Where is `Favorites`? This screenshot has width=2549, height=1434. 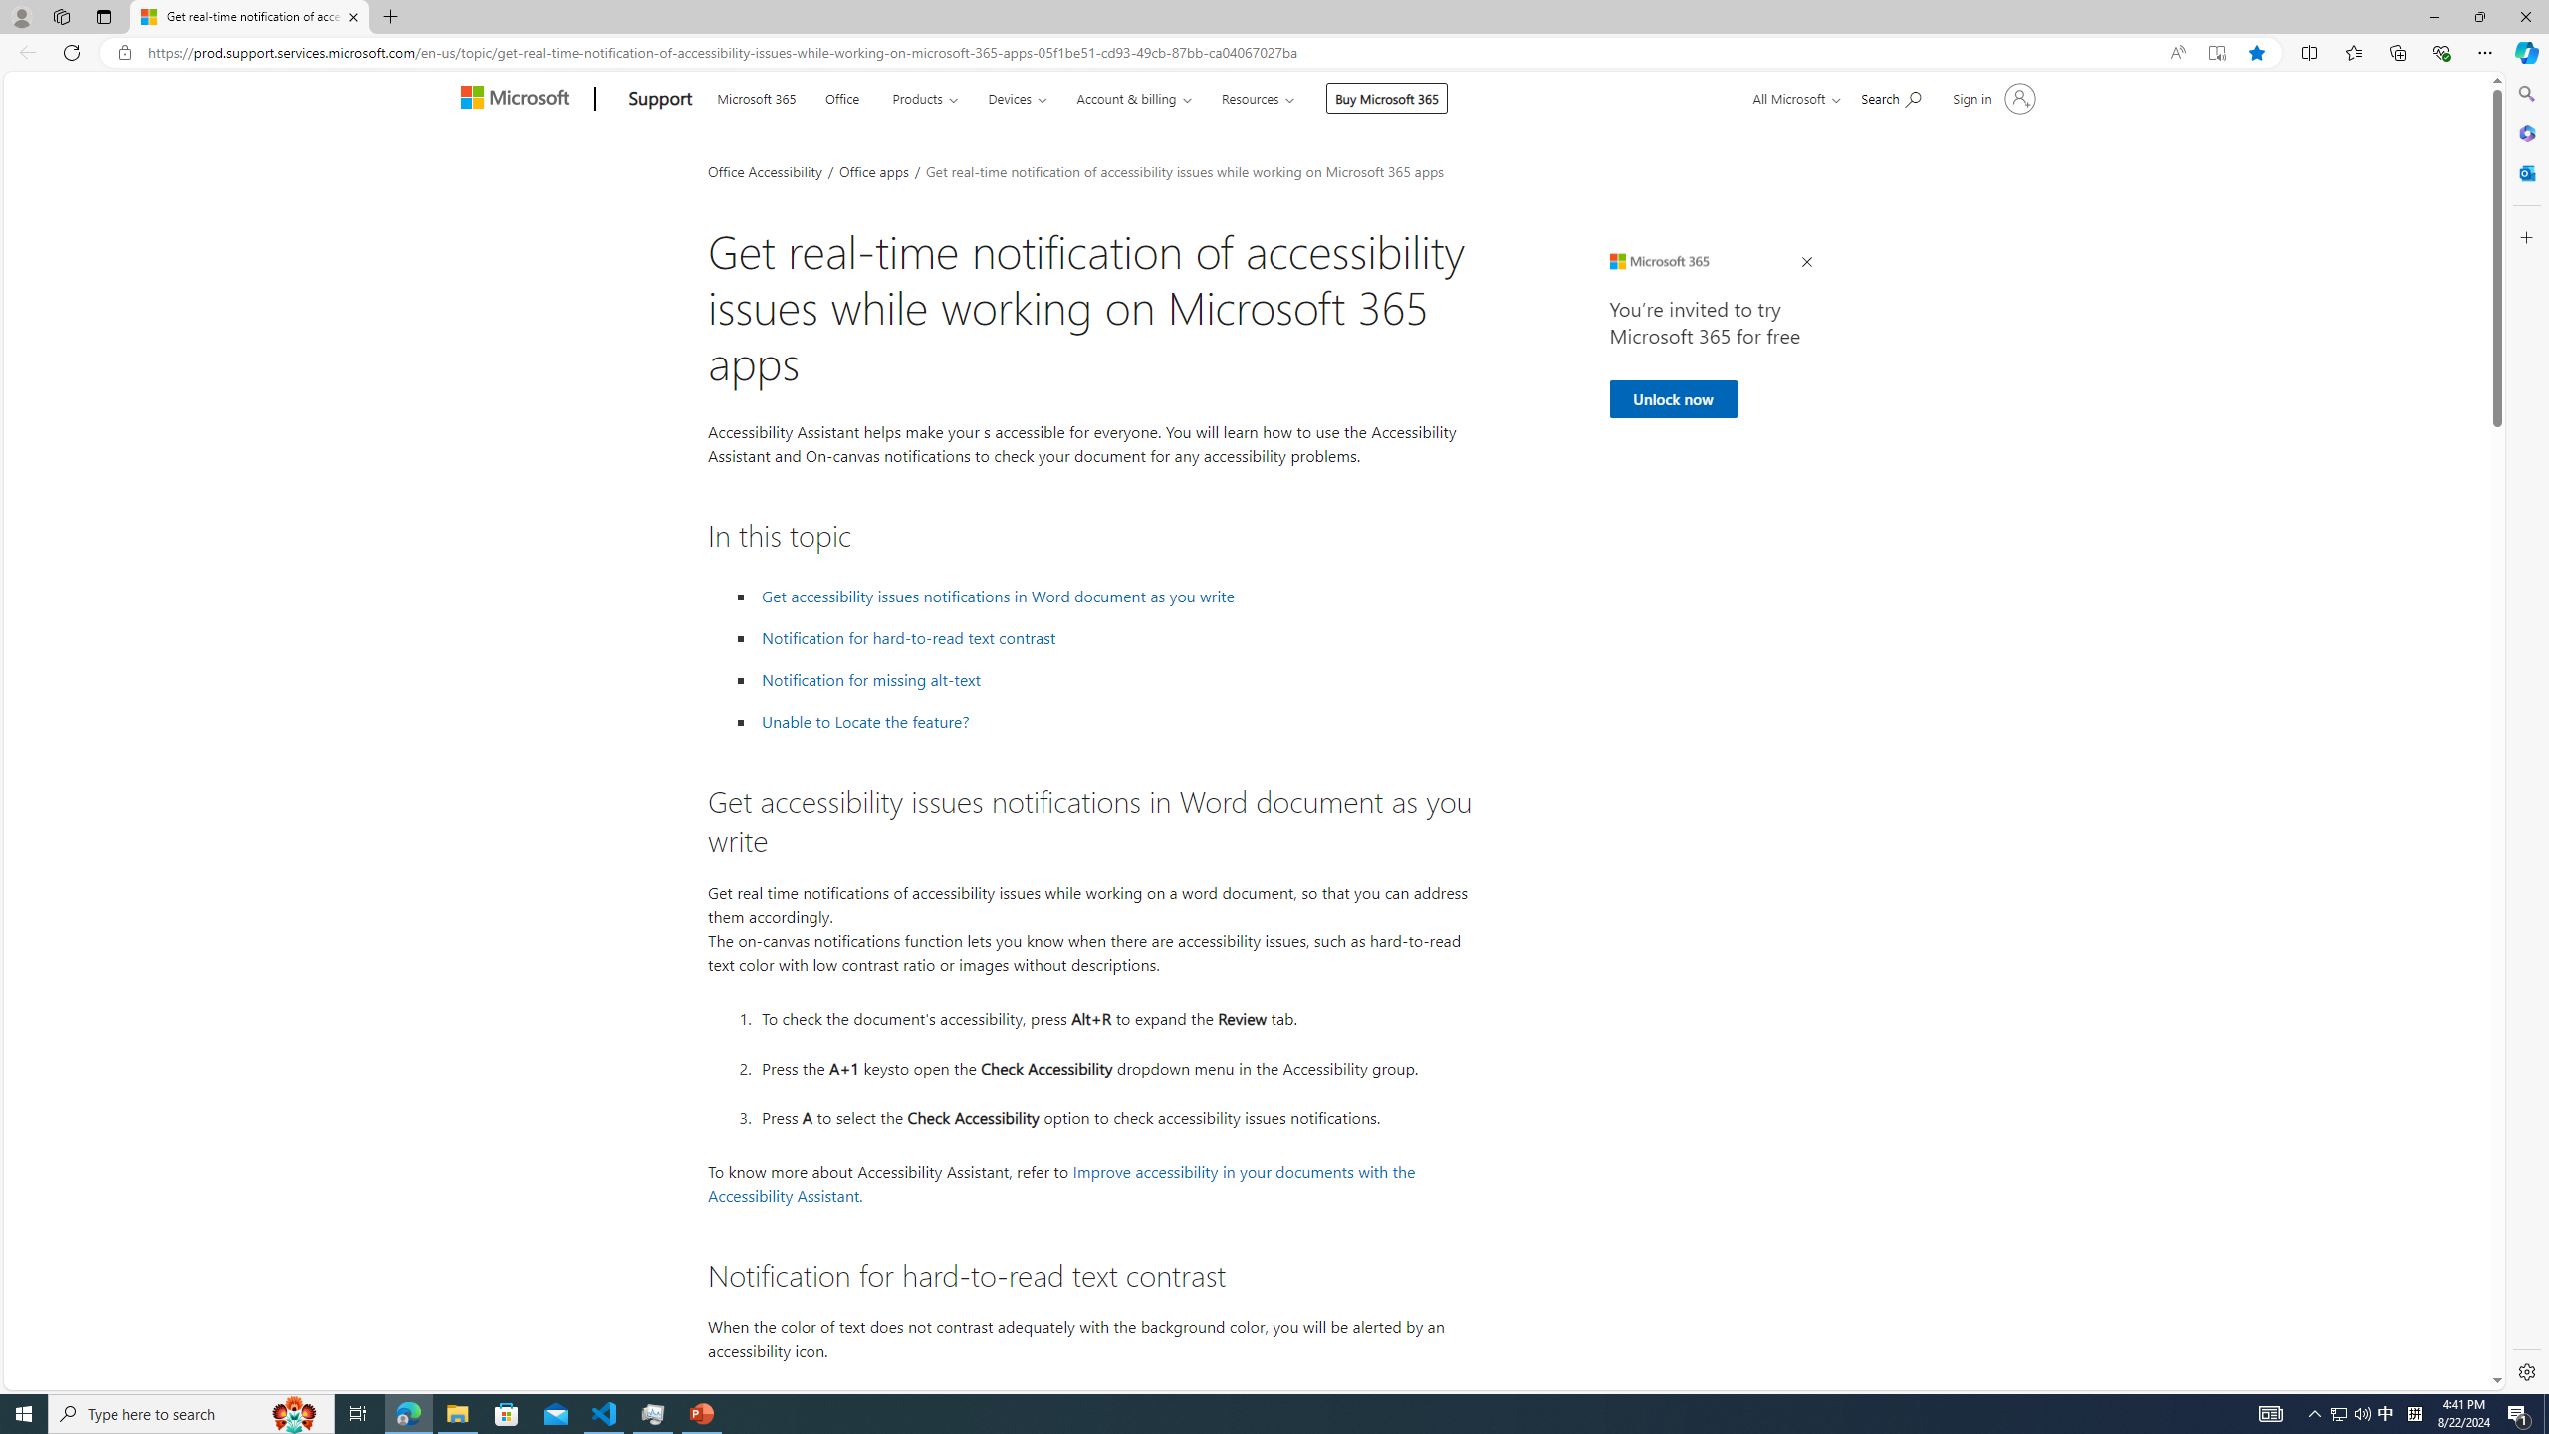 Favorites is located at coordinates (2354, 52).